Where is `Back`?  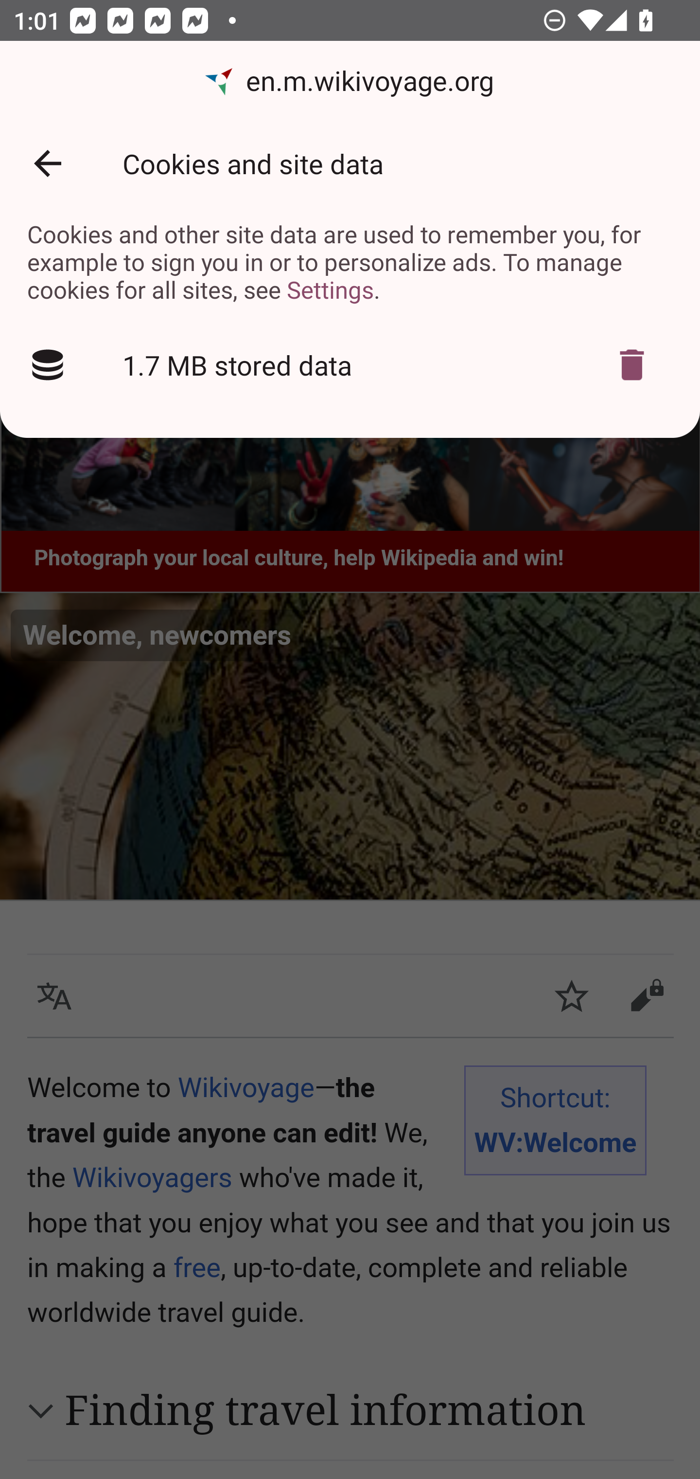
Back is located at coordinates (48, 163).